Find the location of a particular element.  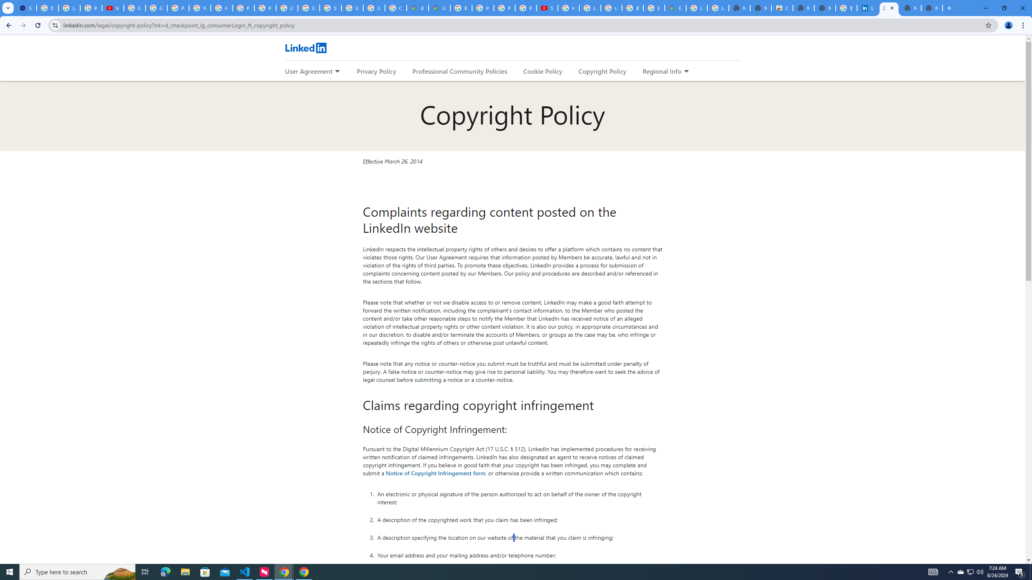

Expand to show more links for Regional Info is located at coordinates (686, 72).